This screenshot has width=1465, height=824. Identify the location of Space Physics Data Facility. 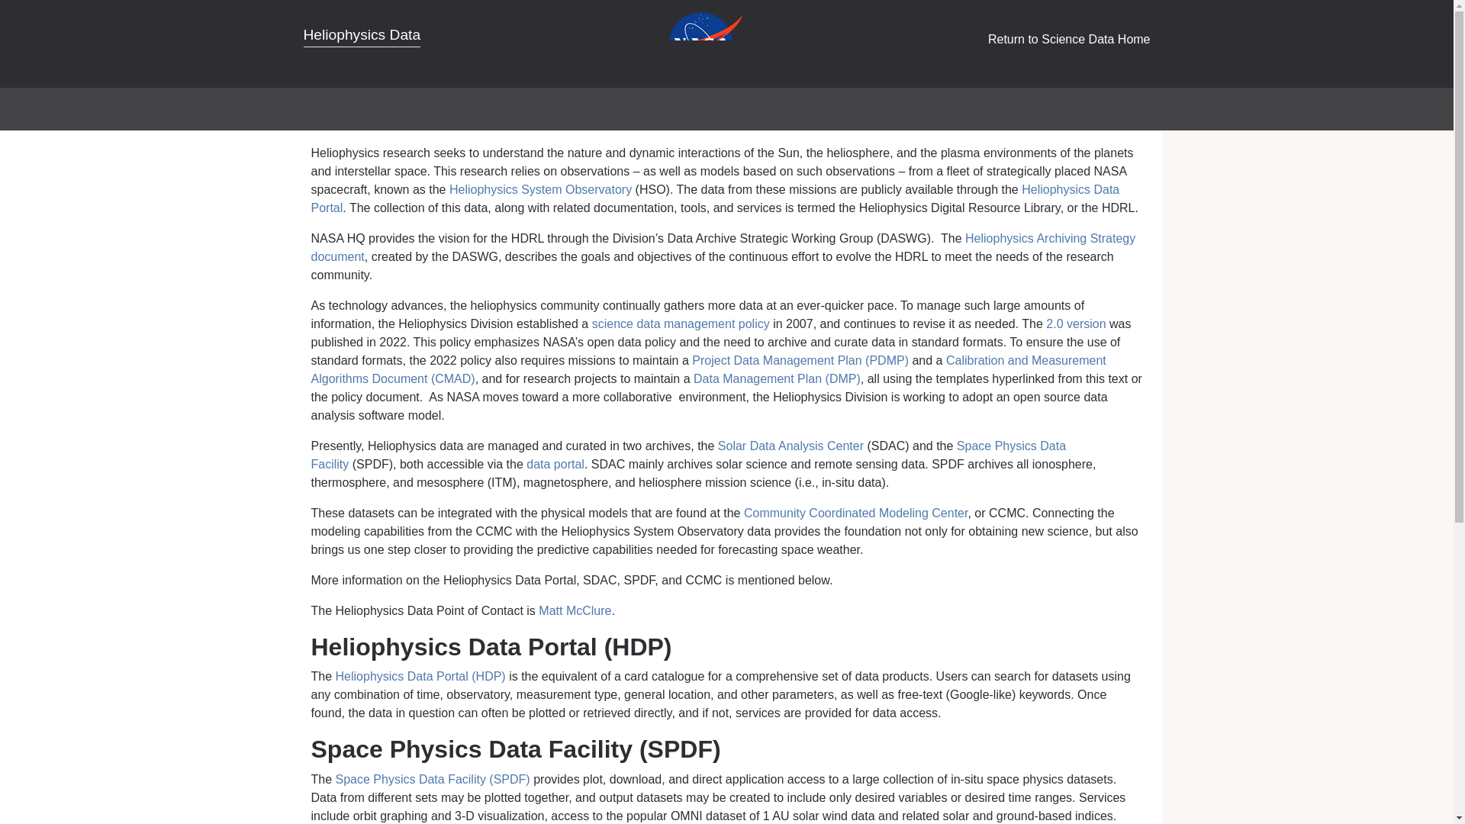
(688, 455).